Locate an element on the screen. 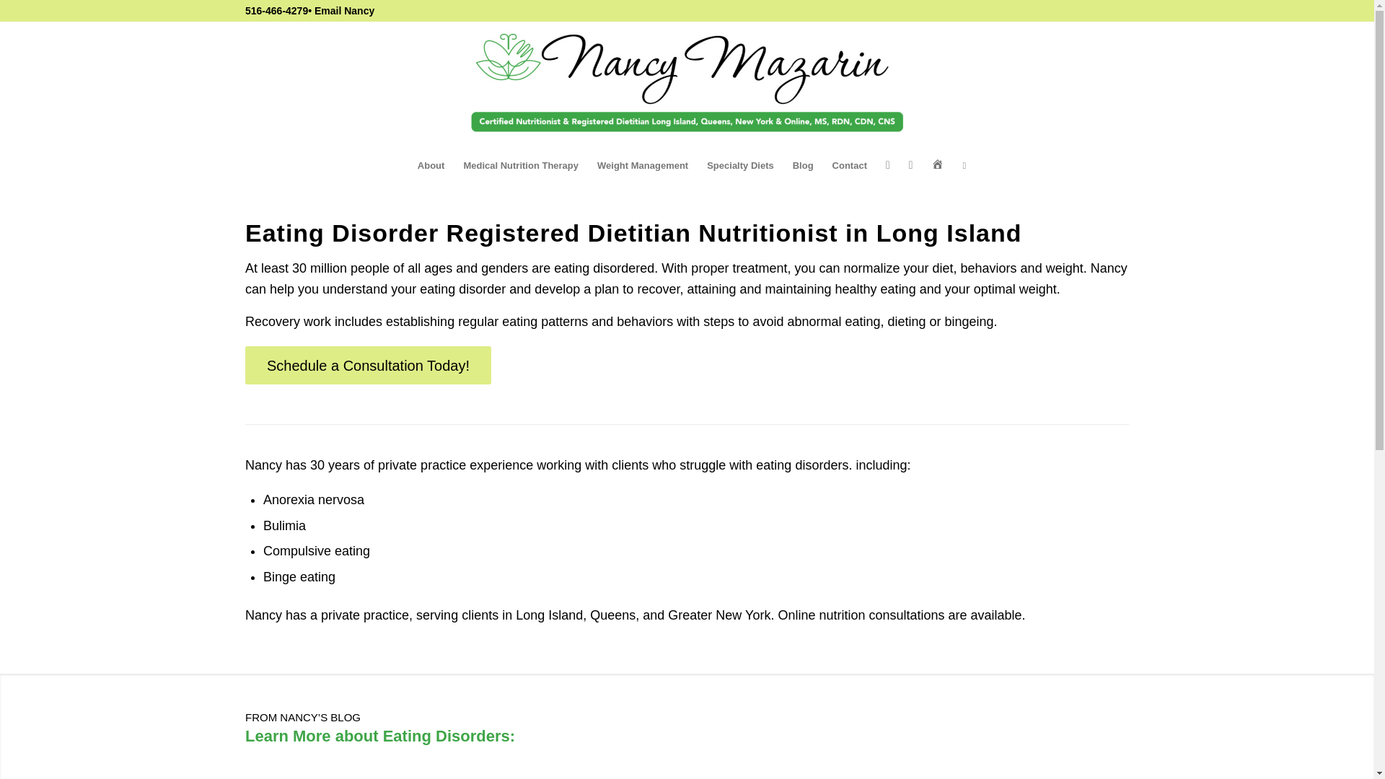  516-466-4279 is located at coordinates (276, 10).